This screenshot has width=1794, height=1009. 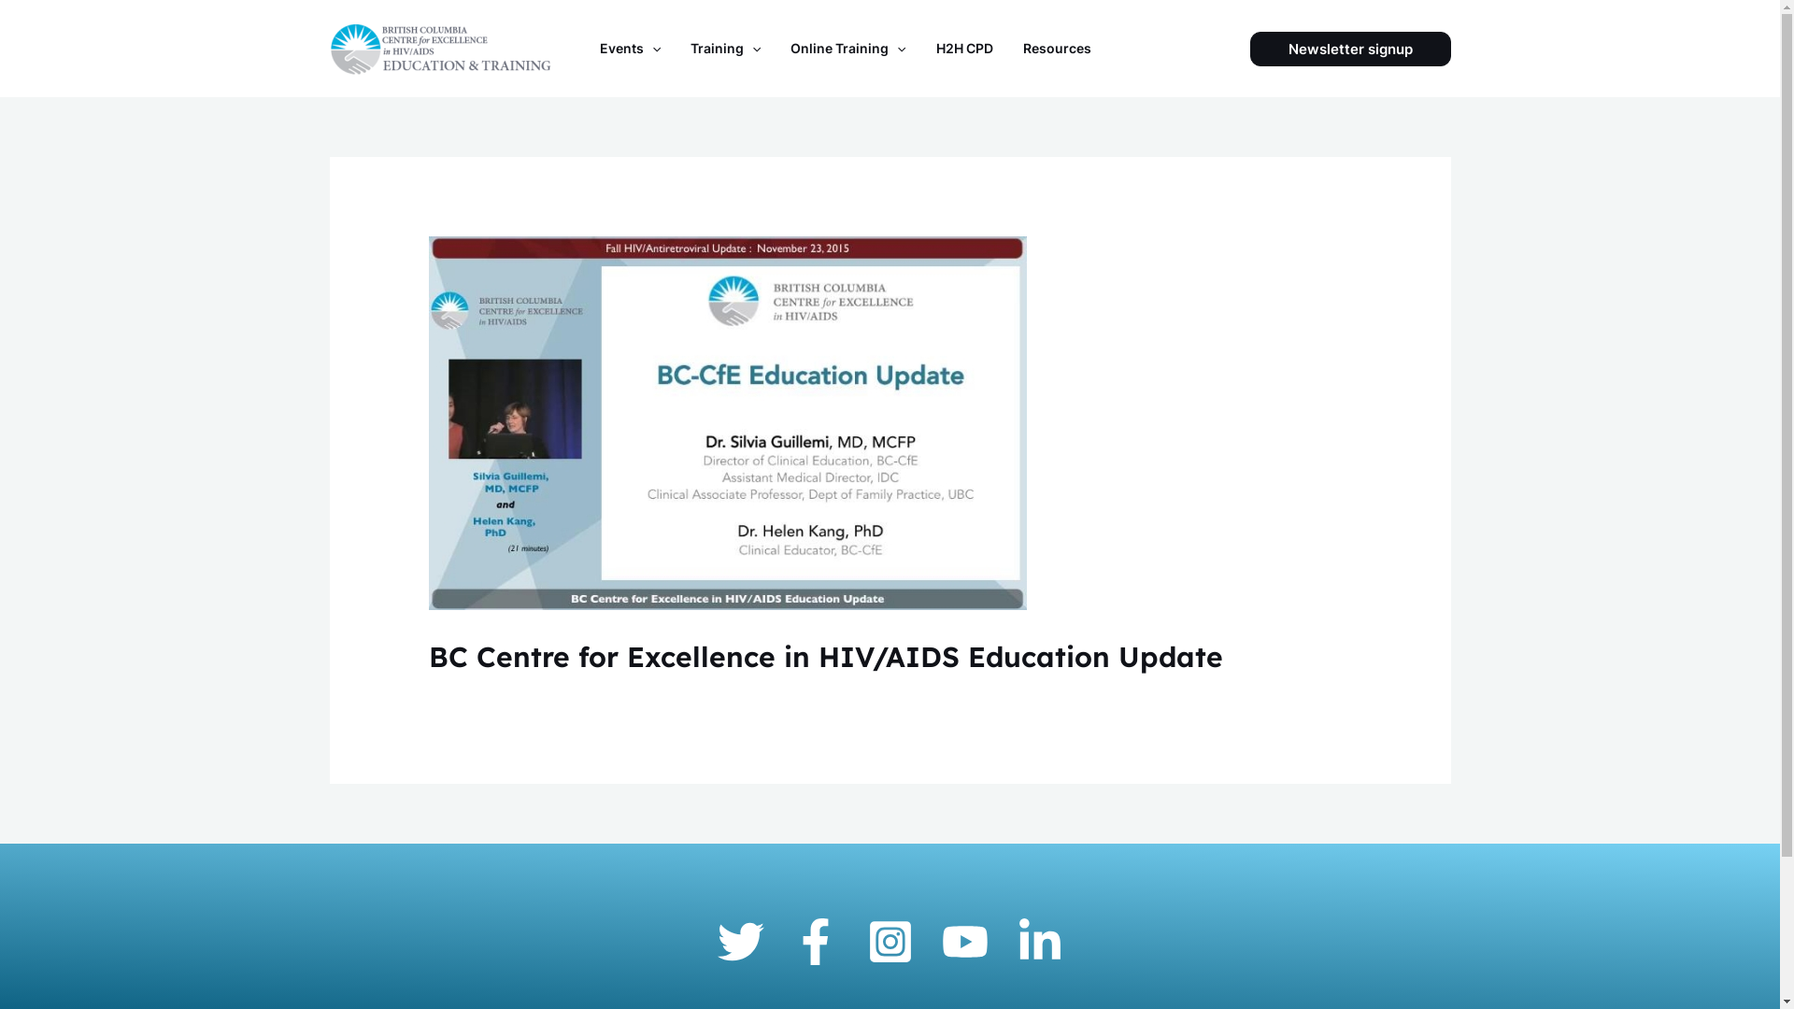 I want to click on Events, so click(x=630, y=49).